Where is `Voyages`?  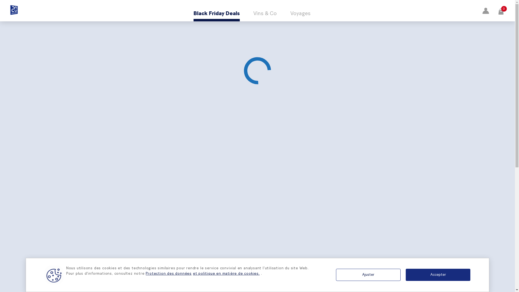
Voyages is located at coordinates (301, 14).